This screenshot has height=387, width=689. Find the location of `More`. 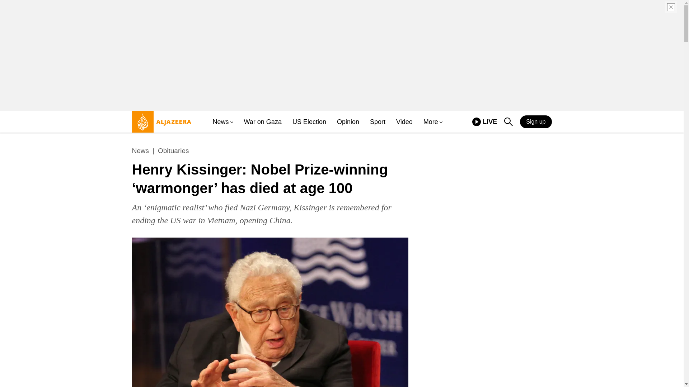

More is located at coordinates (431, 122).